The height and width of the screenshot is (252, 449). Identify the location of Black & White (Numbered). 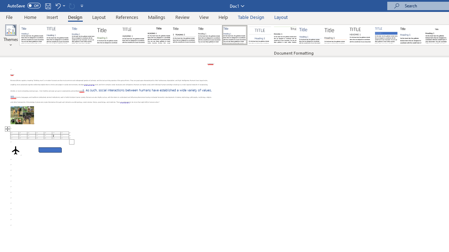
(184, 35).